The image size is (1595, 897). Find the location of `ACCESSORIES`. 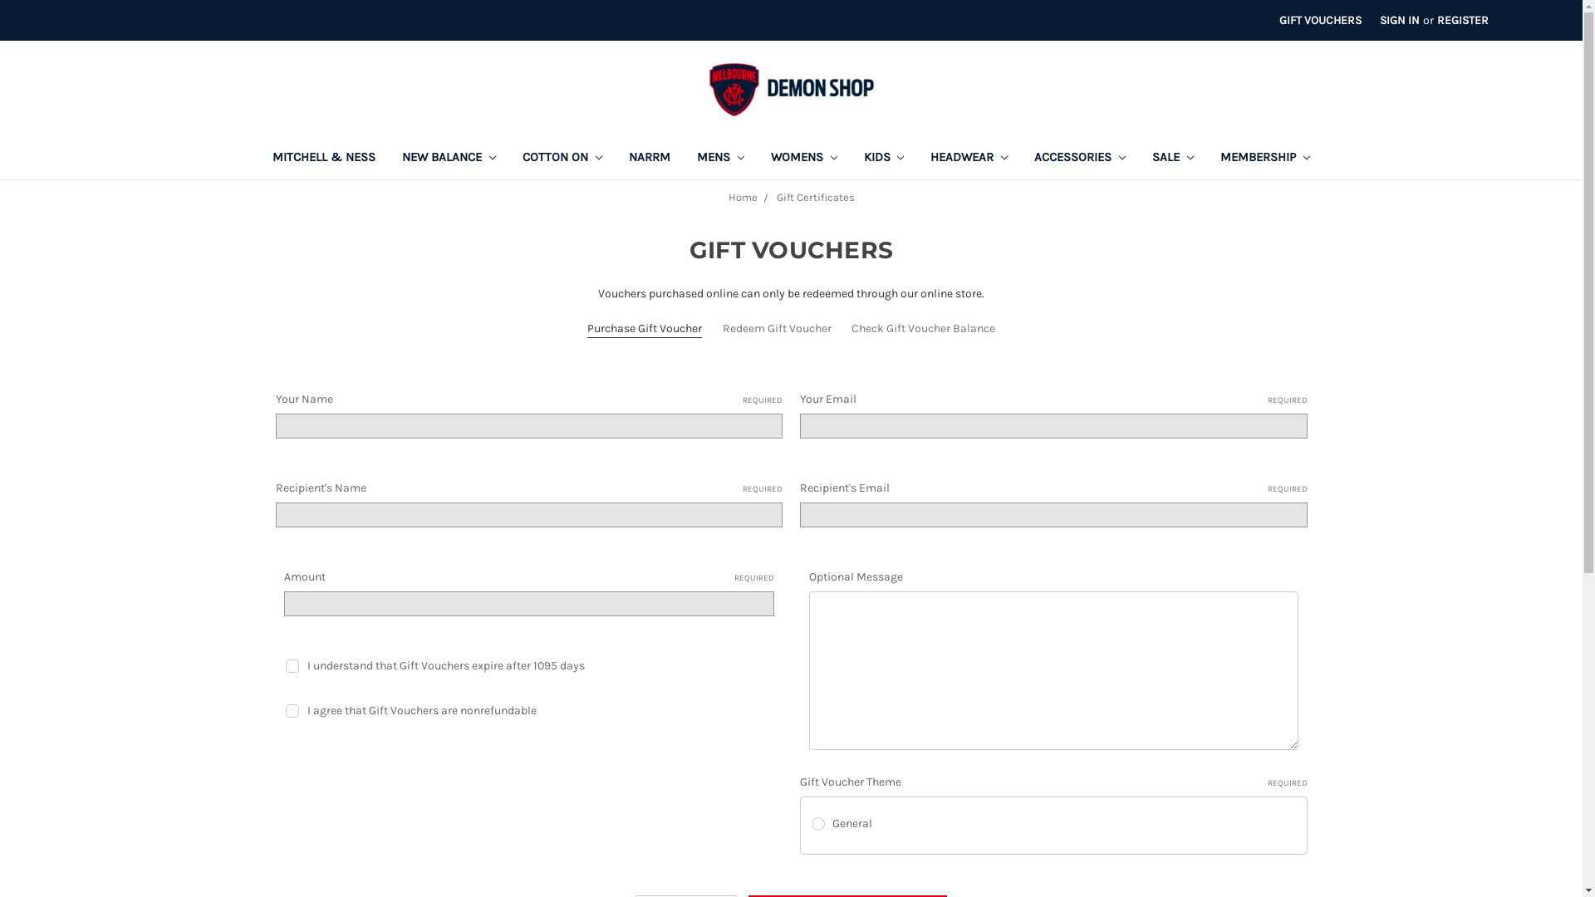

ACCESSORIES is located at coordinates (1080, 159).